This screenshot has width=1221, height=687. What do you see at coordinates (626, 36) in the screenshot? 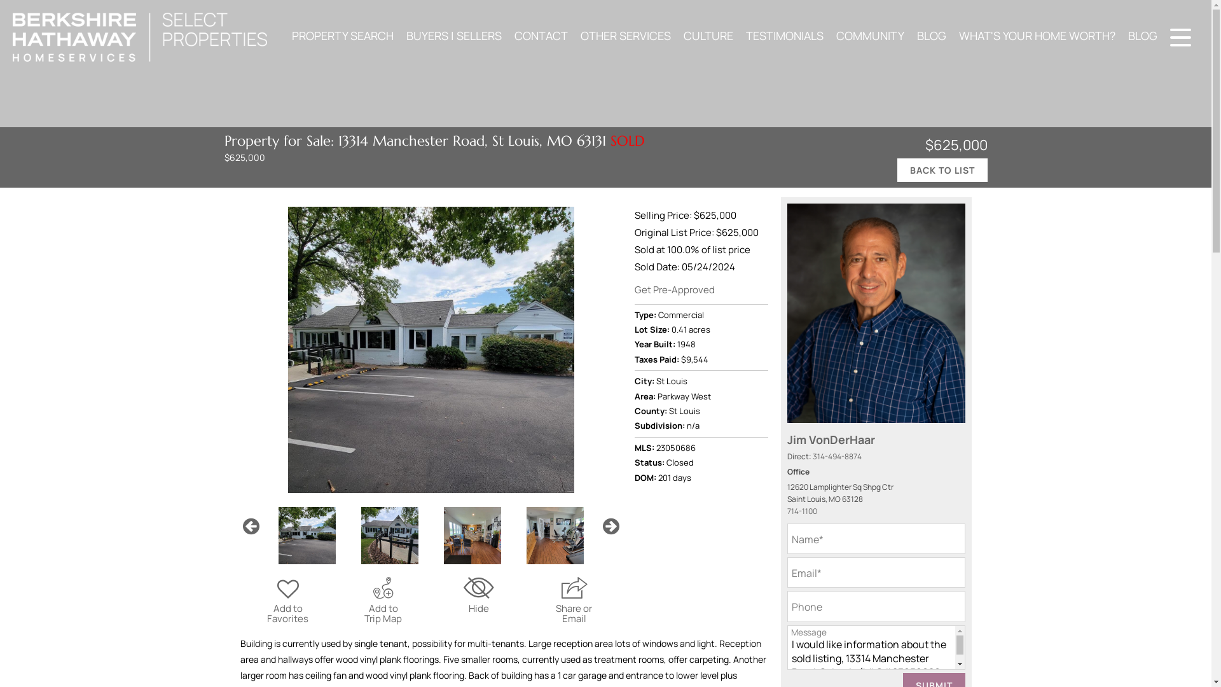
I see `OTHER SERVICES` at bounding box center [626, 36].